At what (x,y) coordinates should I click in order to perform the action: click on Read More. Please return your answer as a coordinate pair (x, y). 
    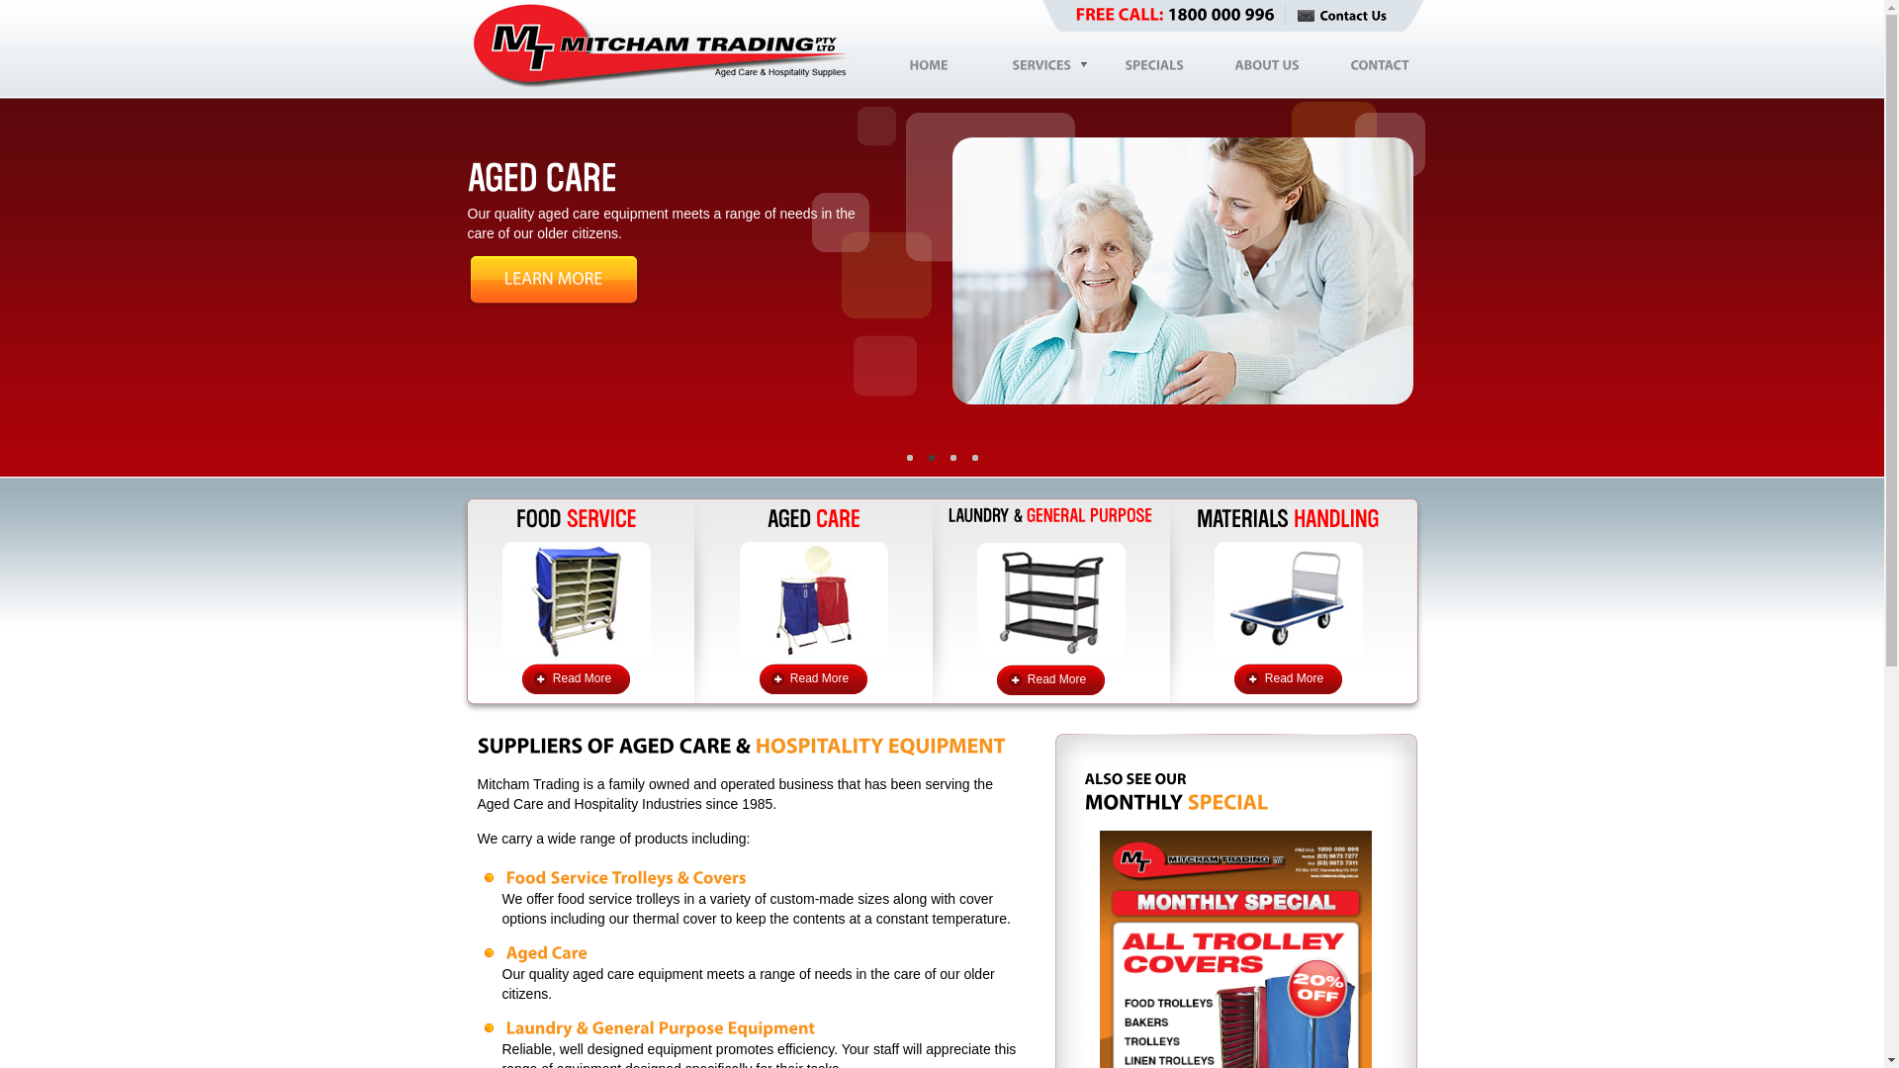
    Looking at the image, I should click on (813, 678).